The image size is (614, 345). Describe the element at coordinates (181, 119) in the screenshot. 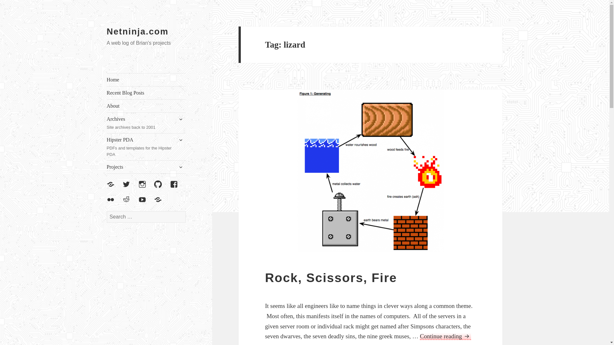

I see `expand child menu` at that location.